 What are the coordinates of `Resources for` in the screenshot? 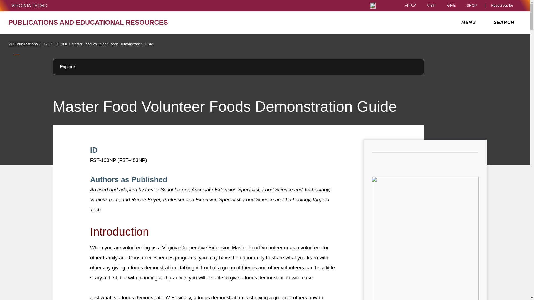 It's located at (503, 6).